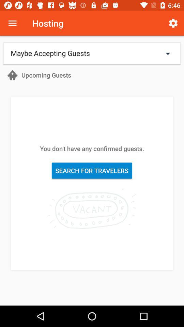 This screenshot has width=184, height=327. What do you see at coordinates (92, 170) in the screenshot?
I see `select the search for travelers icon` at bounding box center [92, 170].